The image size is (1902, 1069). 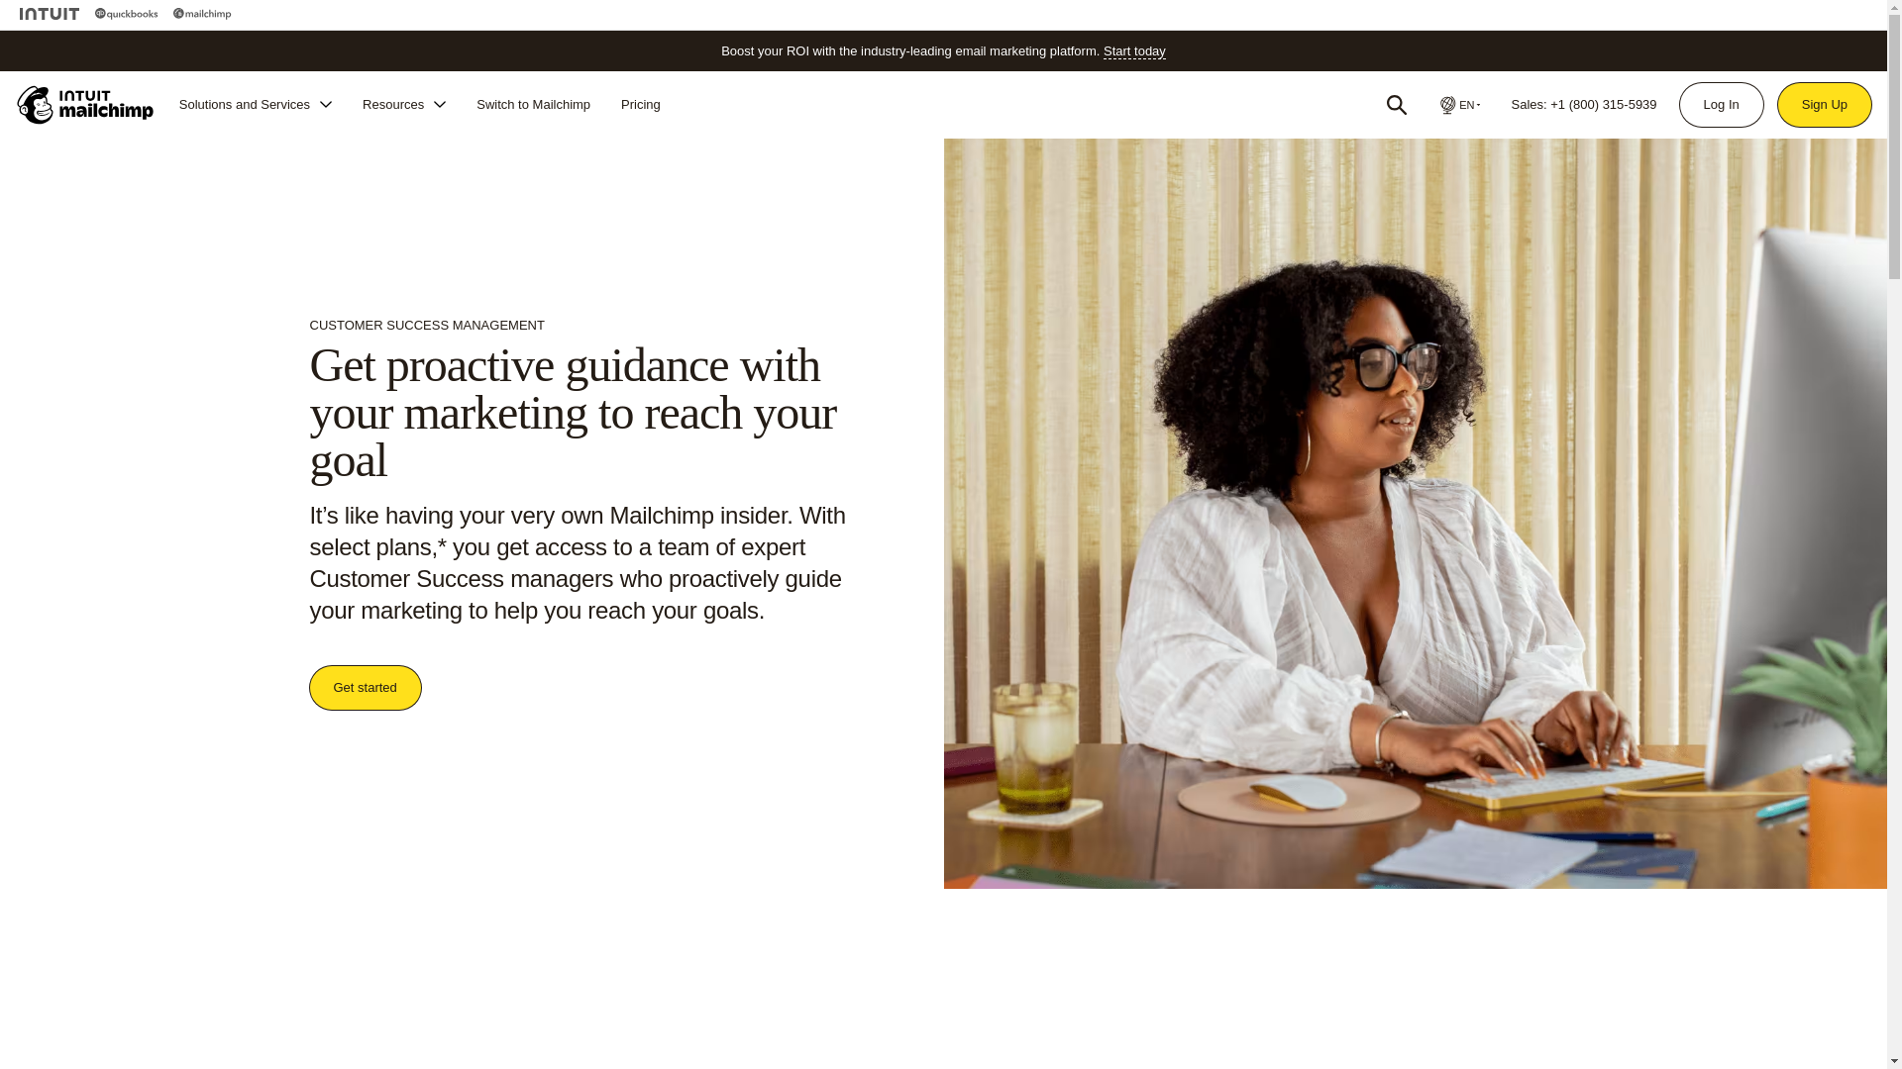 I want to click on Solutions and Services, so click(x=256, y=104).